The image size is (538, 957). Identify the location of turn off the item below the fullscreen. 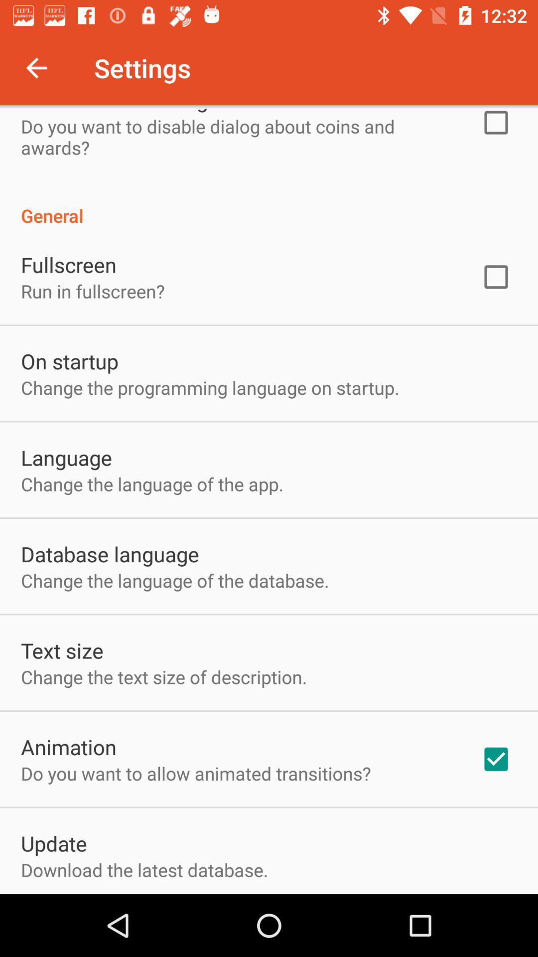
(93, 291).